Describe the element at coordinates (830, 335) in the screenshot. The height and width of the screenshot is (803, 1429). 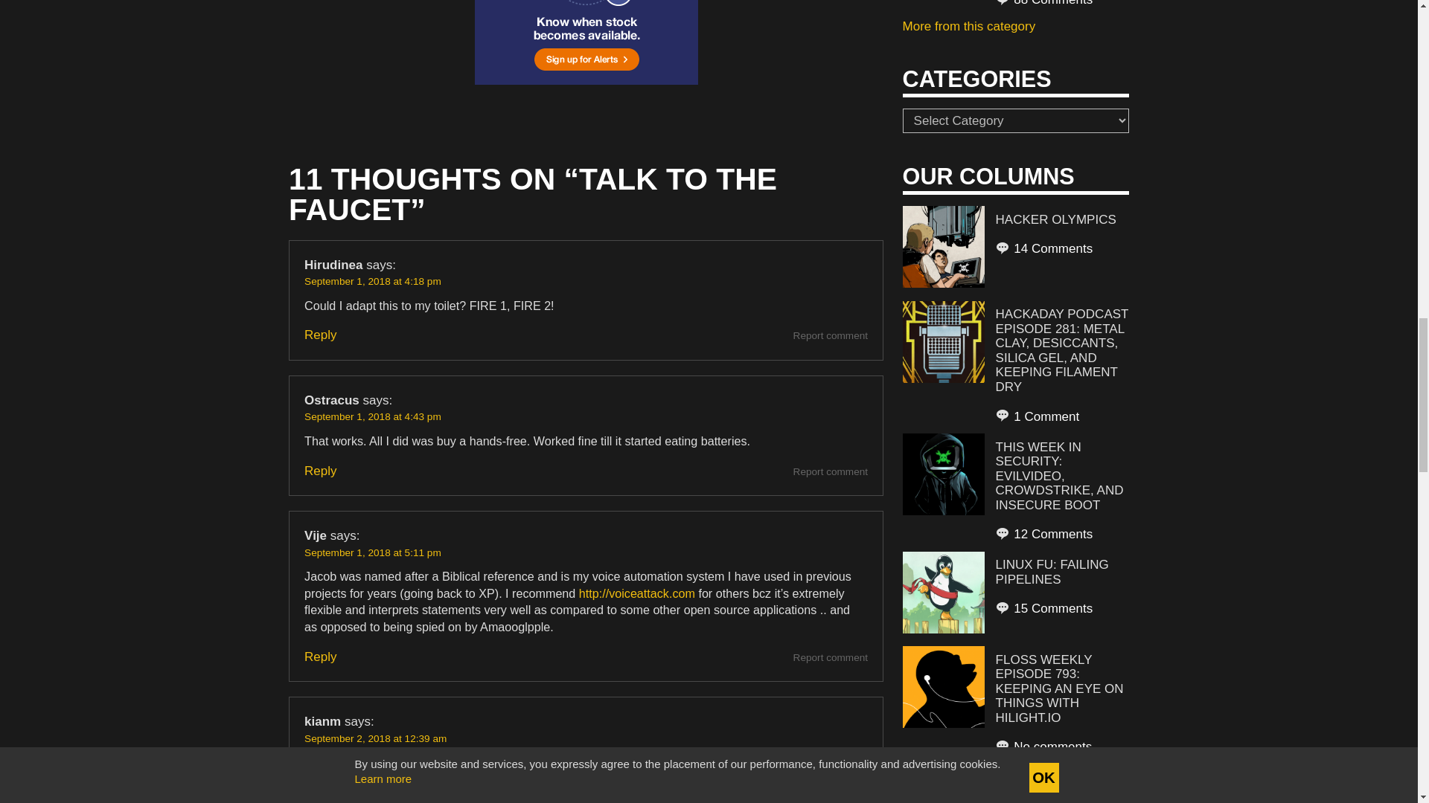
I see `Report comment` at that location.